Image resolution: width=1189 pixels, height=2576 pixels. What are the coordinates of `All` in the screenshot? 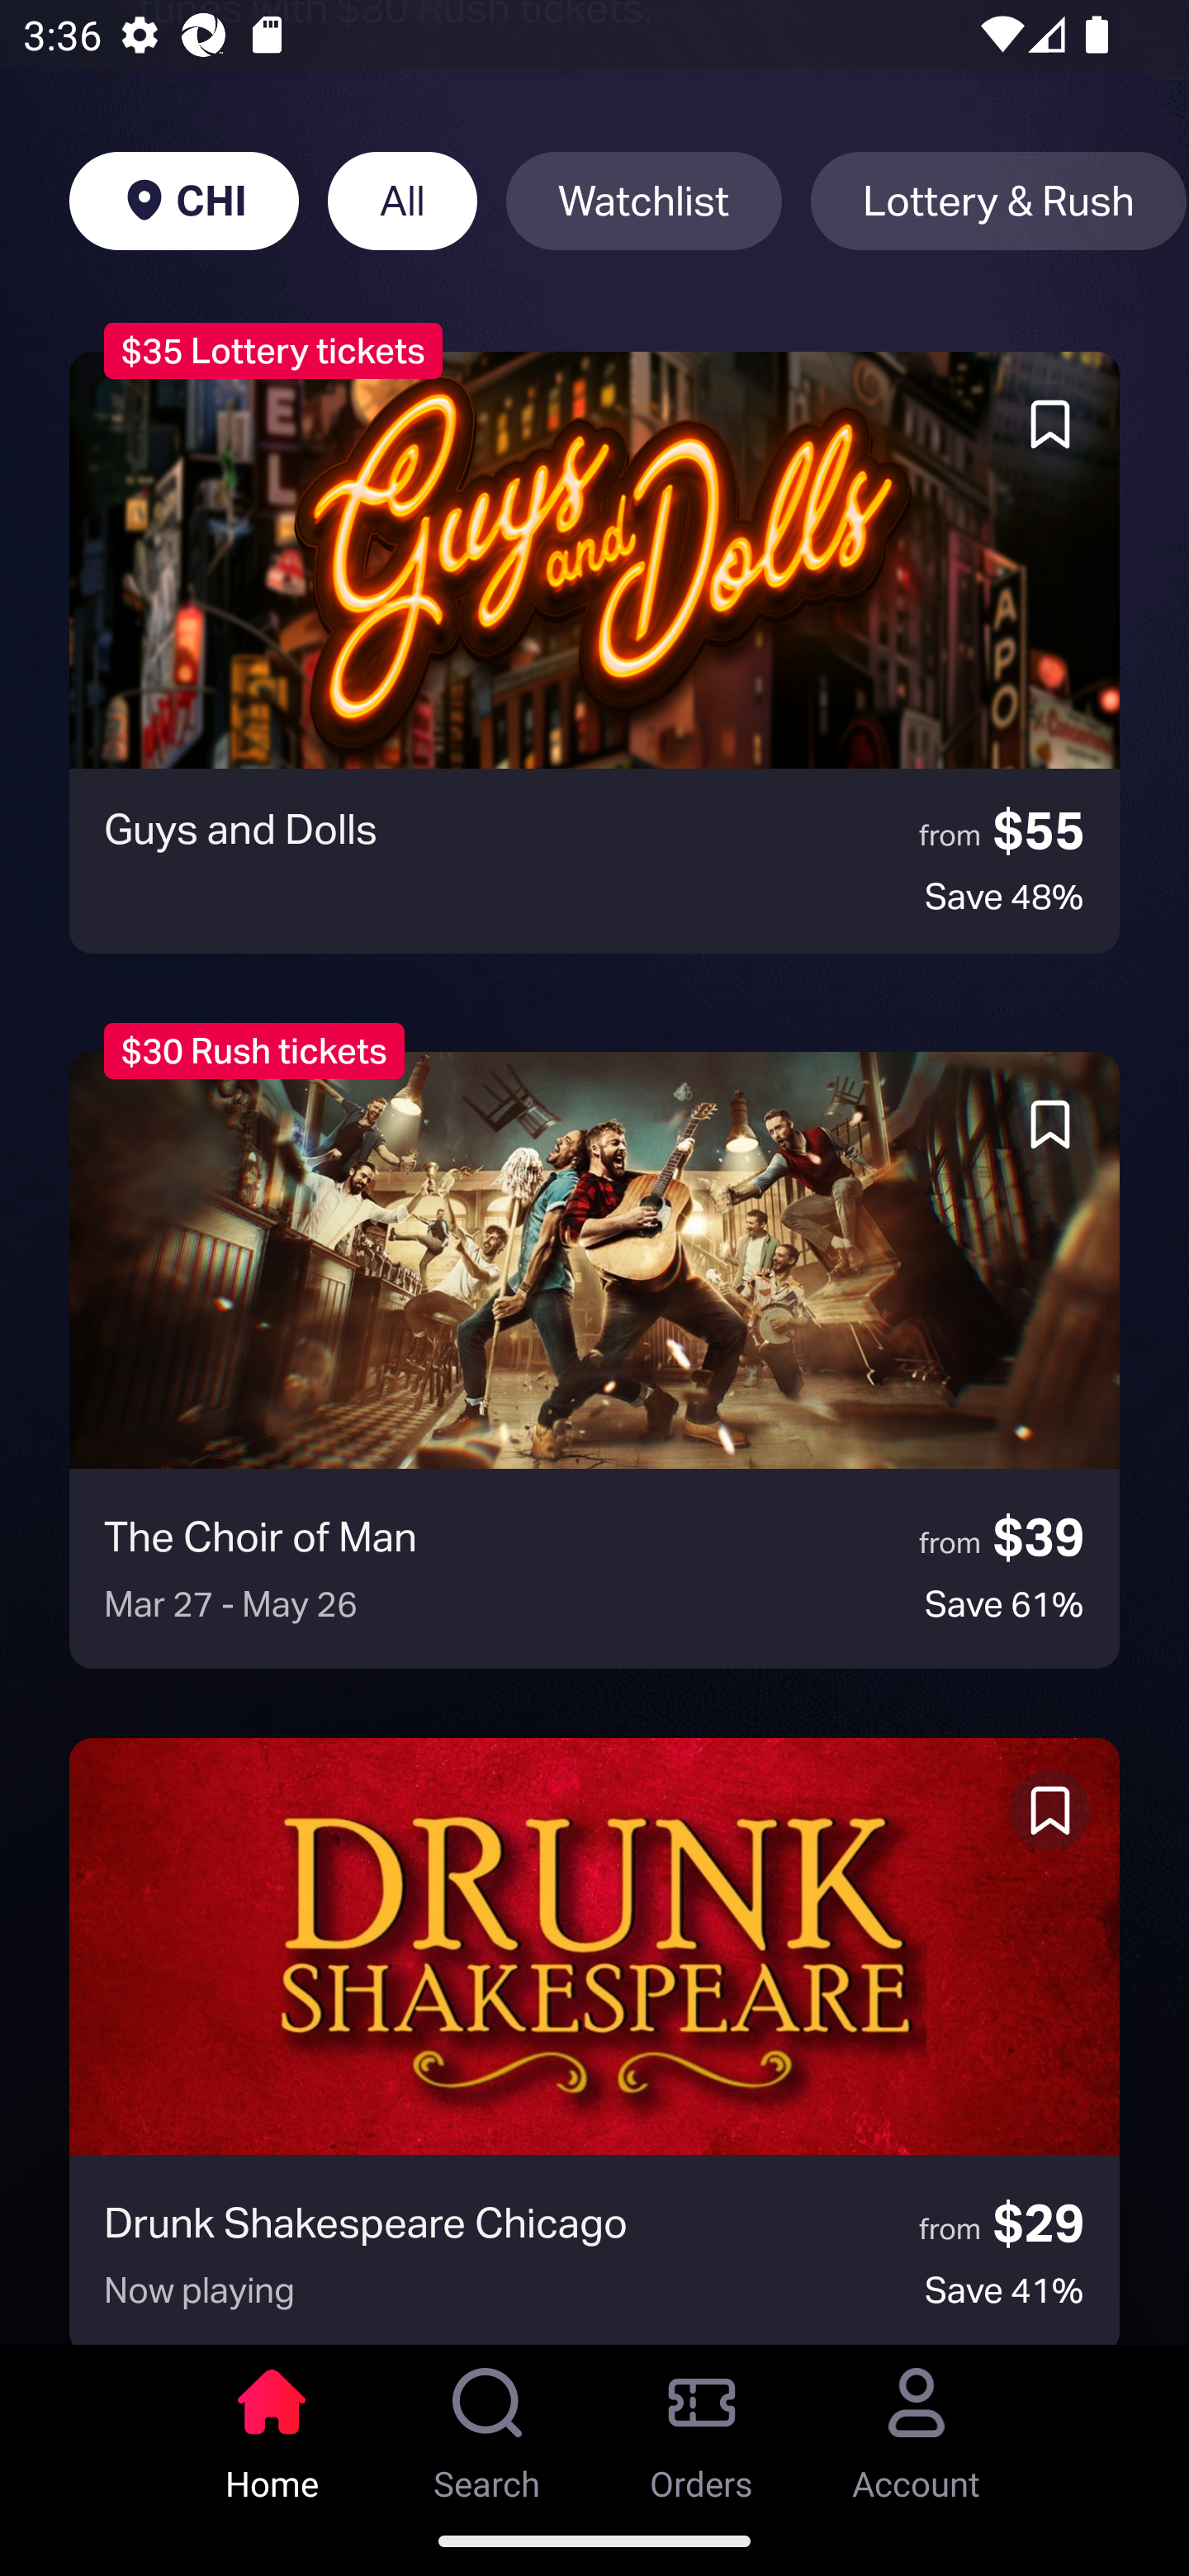 It's located at (402, 201).